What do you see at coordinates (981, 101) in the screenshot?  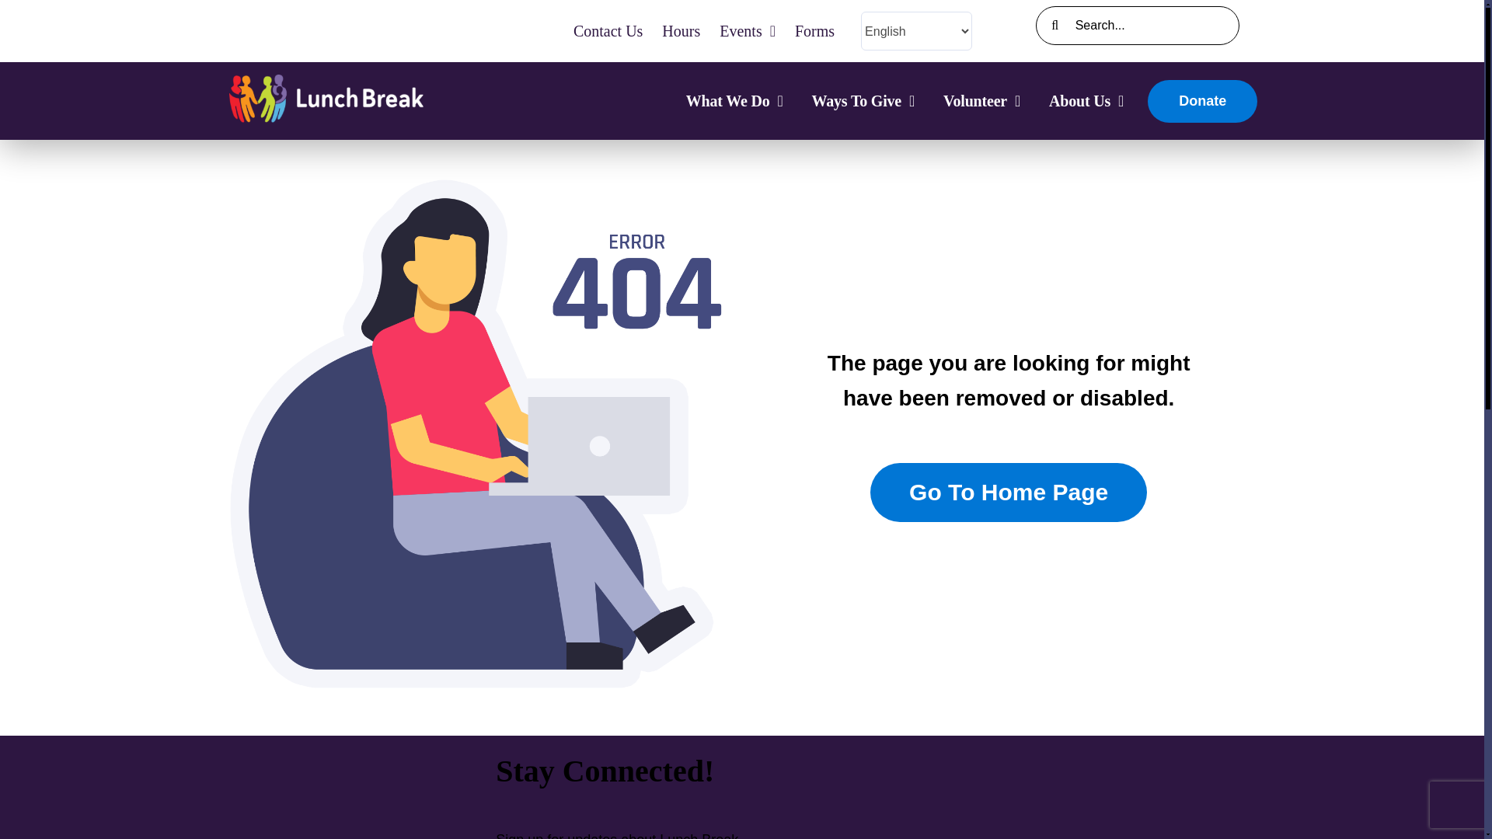 I see `Volunteer` at bounding box center [981, 101].